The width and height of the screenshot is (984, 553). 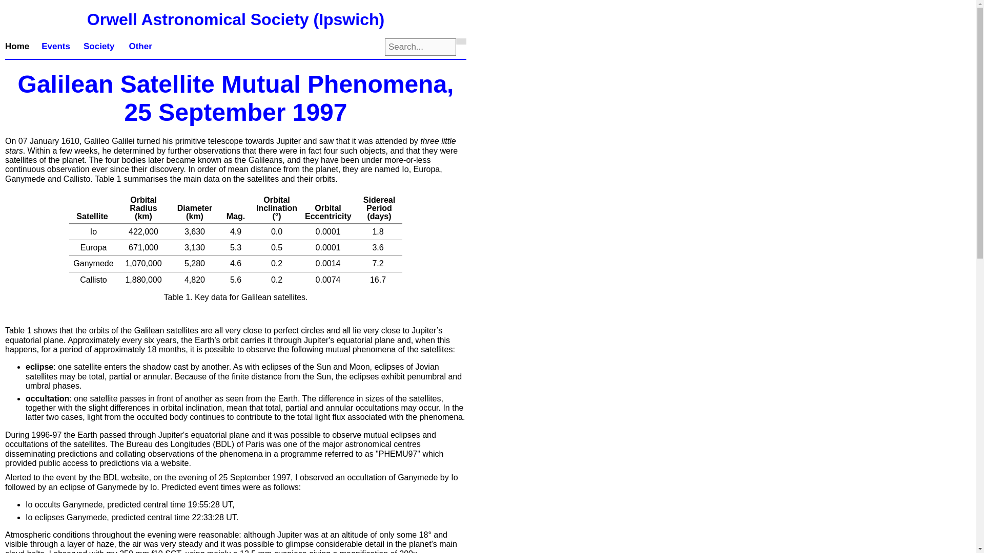 What do you see at coordinates (20, 46) in the screenshot?
I see `Home` at bounding box center [20, 46].